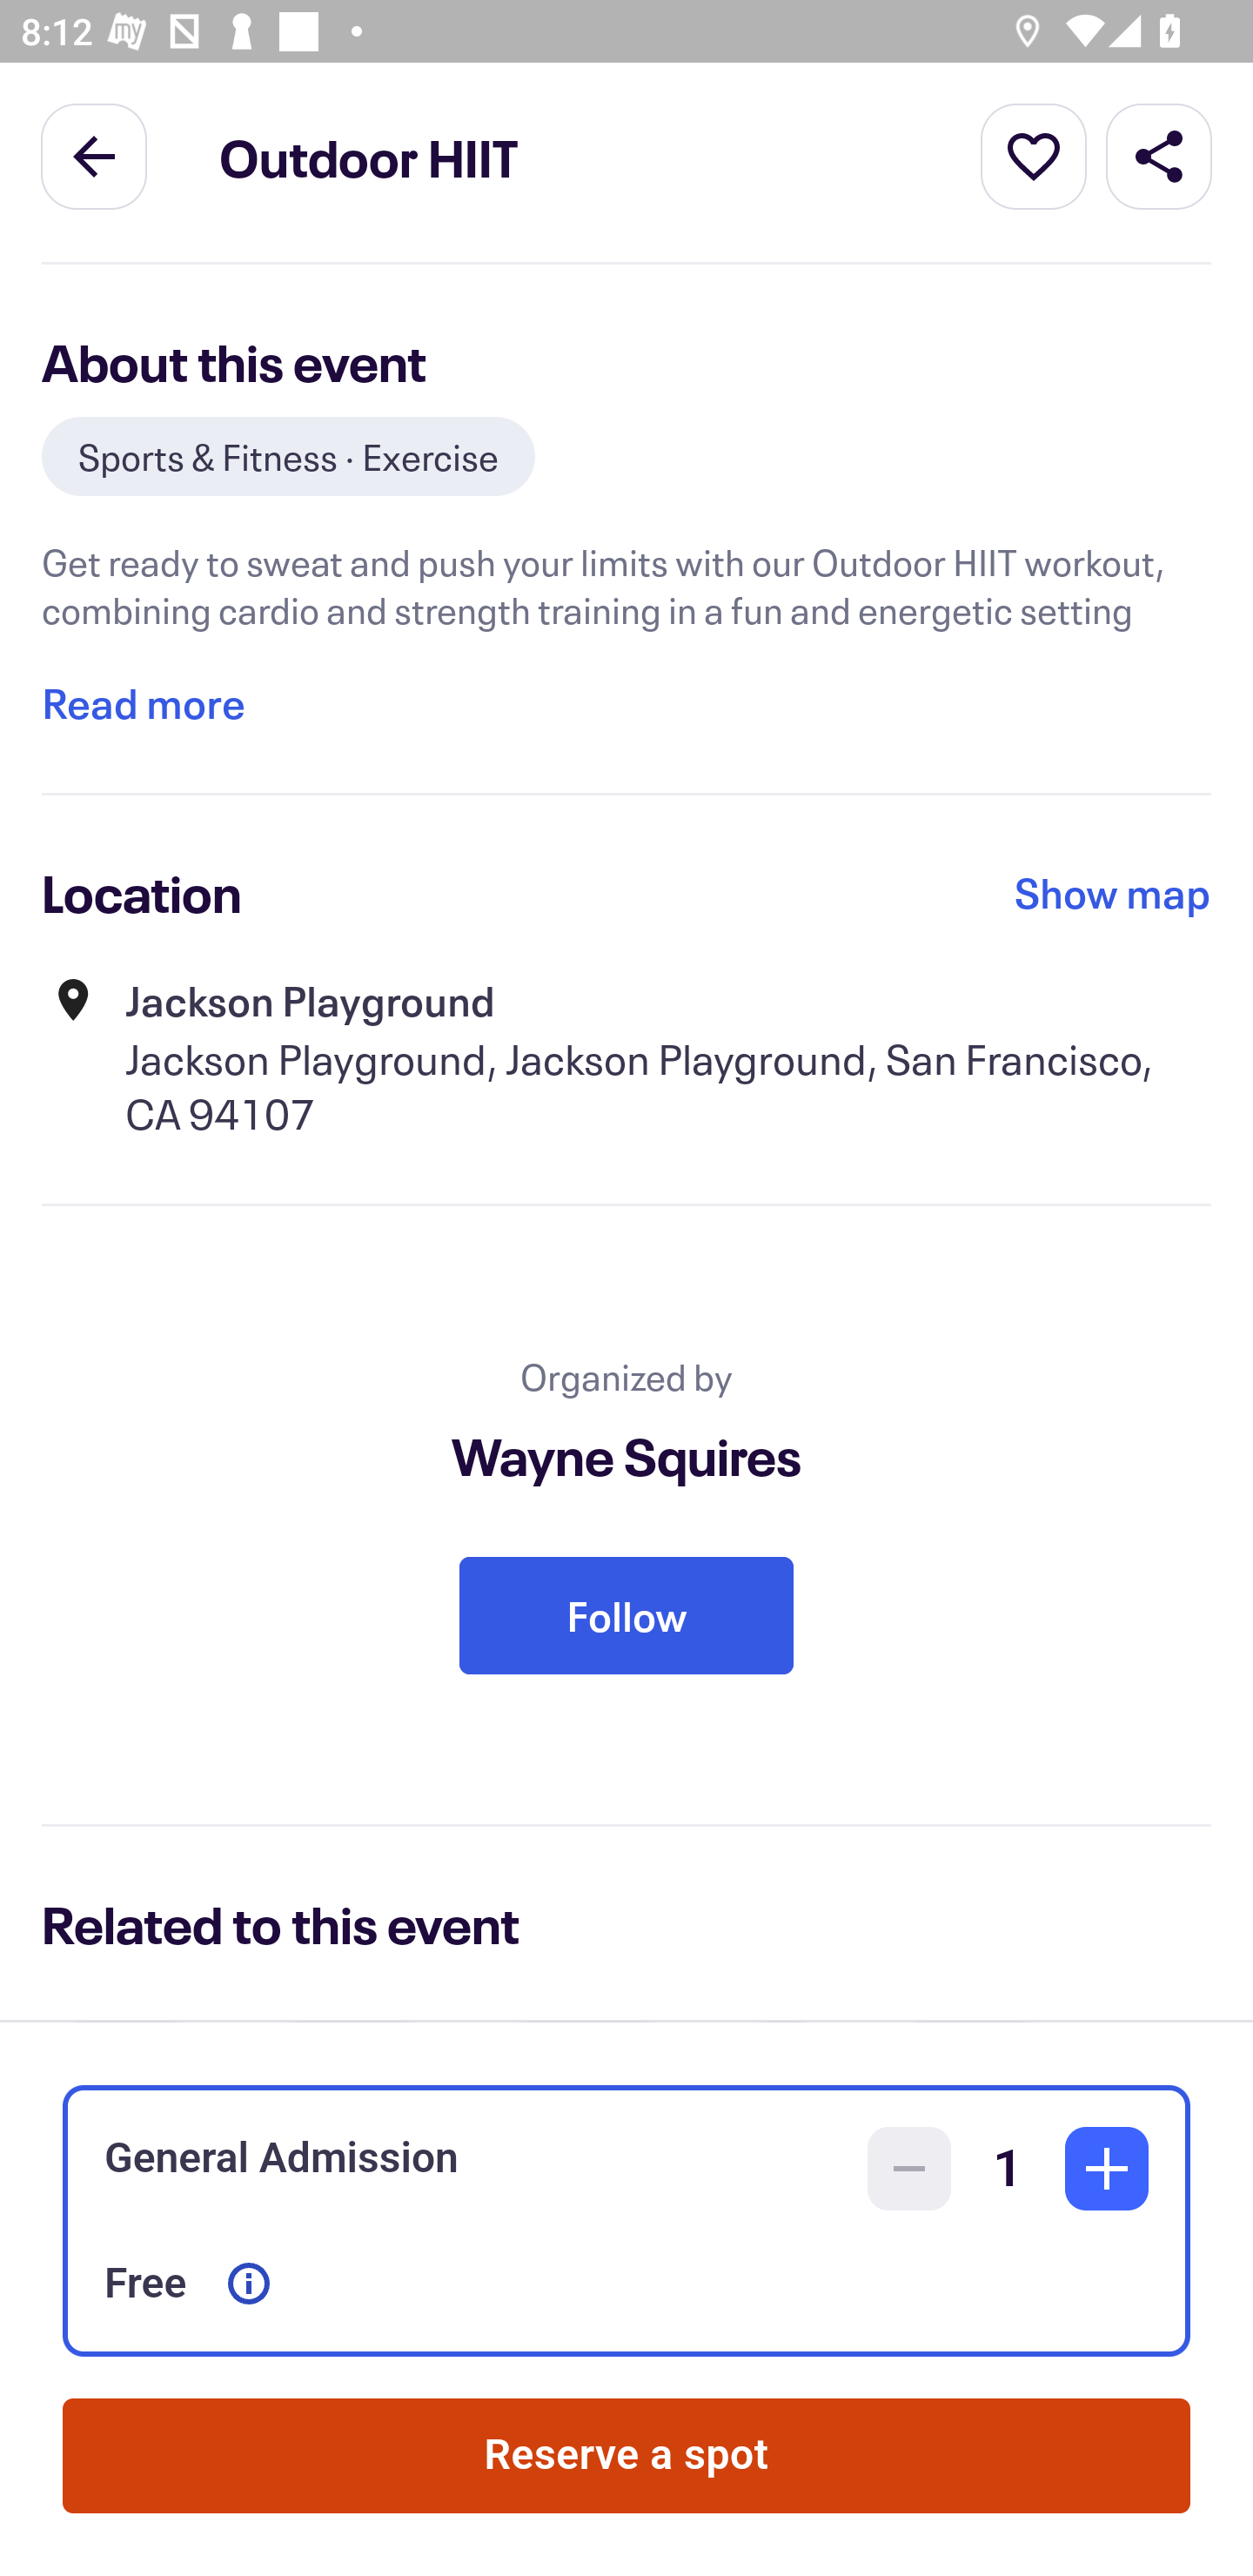  Describe the element at coordinates (94, 155) in the screenshot. I see `Back` at that location.